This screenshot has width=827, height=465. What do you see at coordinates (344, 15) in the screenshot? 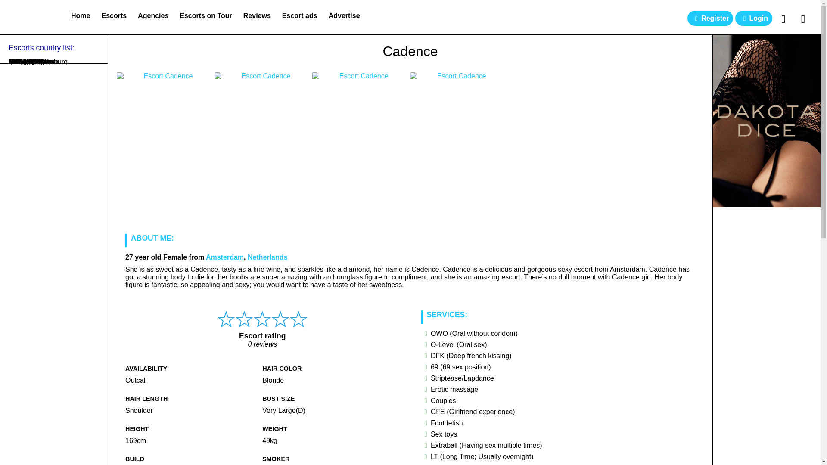
I see `Advertise` at bounding box center [344, 15].